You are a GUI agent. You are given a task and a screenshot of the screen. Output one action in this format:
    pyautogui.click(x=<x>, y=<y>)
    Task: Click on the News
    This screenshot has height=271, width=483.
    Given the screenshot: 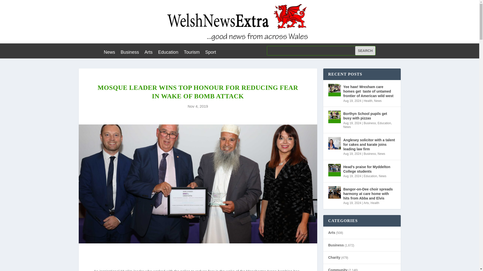 What is the action you would take?
    pyautogui.click(x=378, y=101)
    